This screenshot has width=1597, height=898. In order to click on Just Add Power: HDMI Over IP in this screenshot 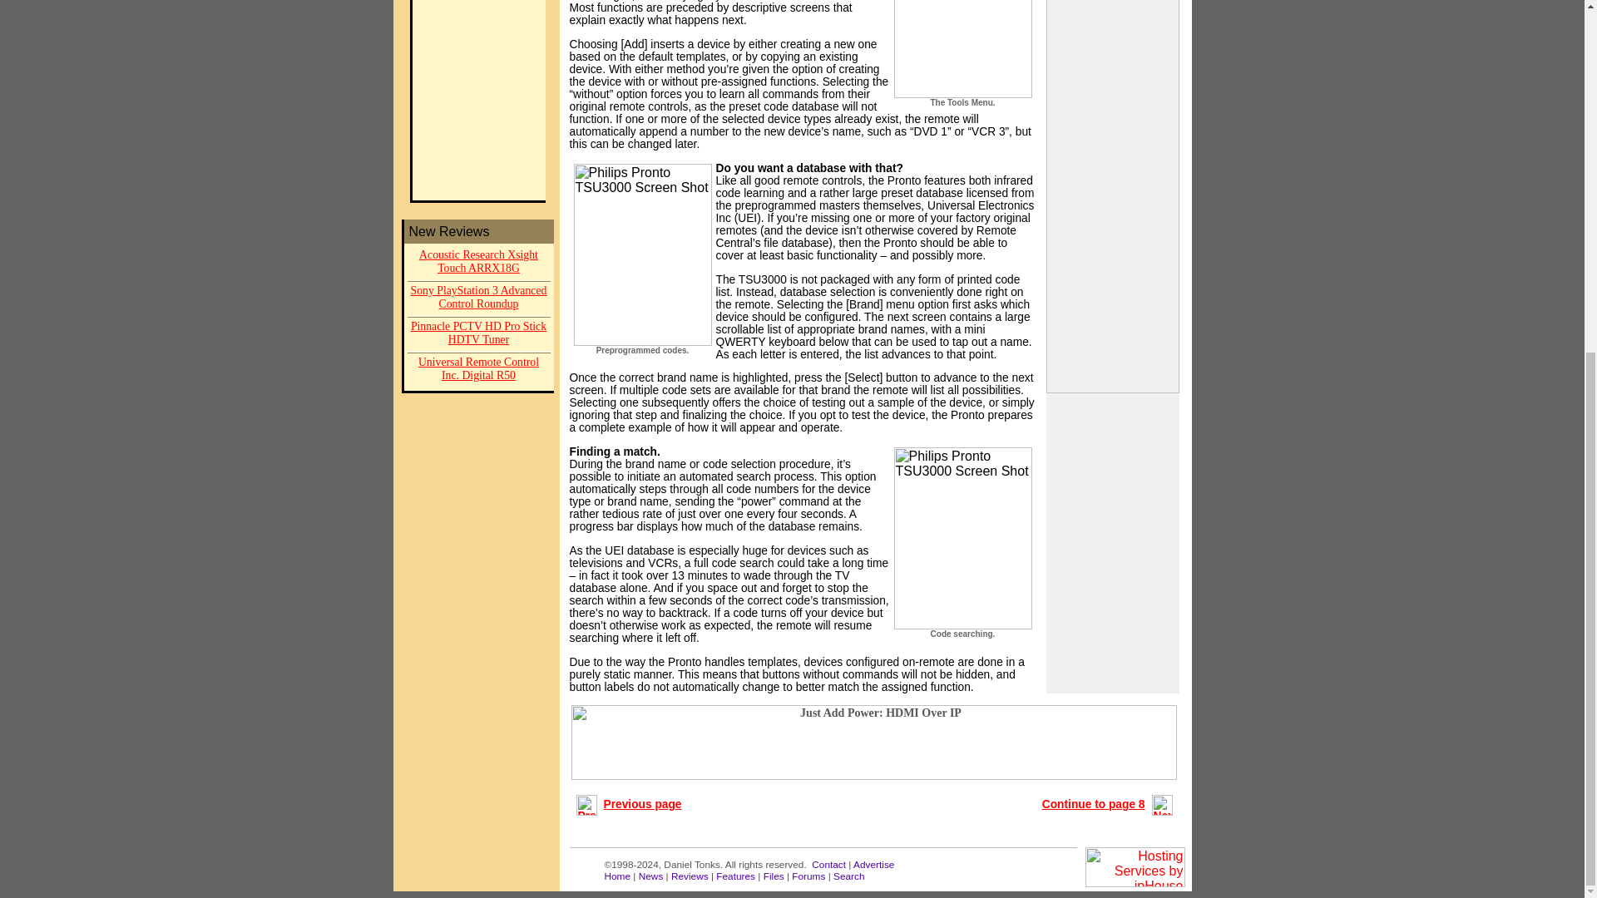, I will do `click(874, 742)`.